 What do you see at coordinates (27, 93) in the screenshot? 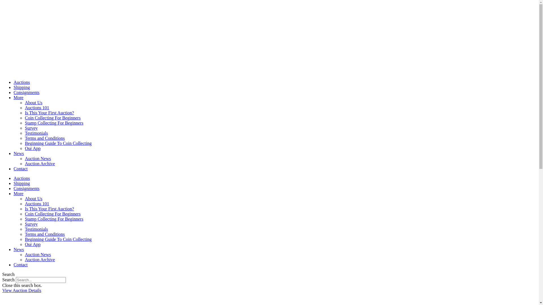
I see `Consignments` at bounding box center [27, 93].